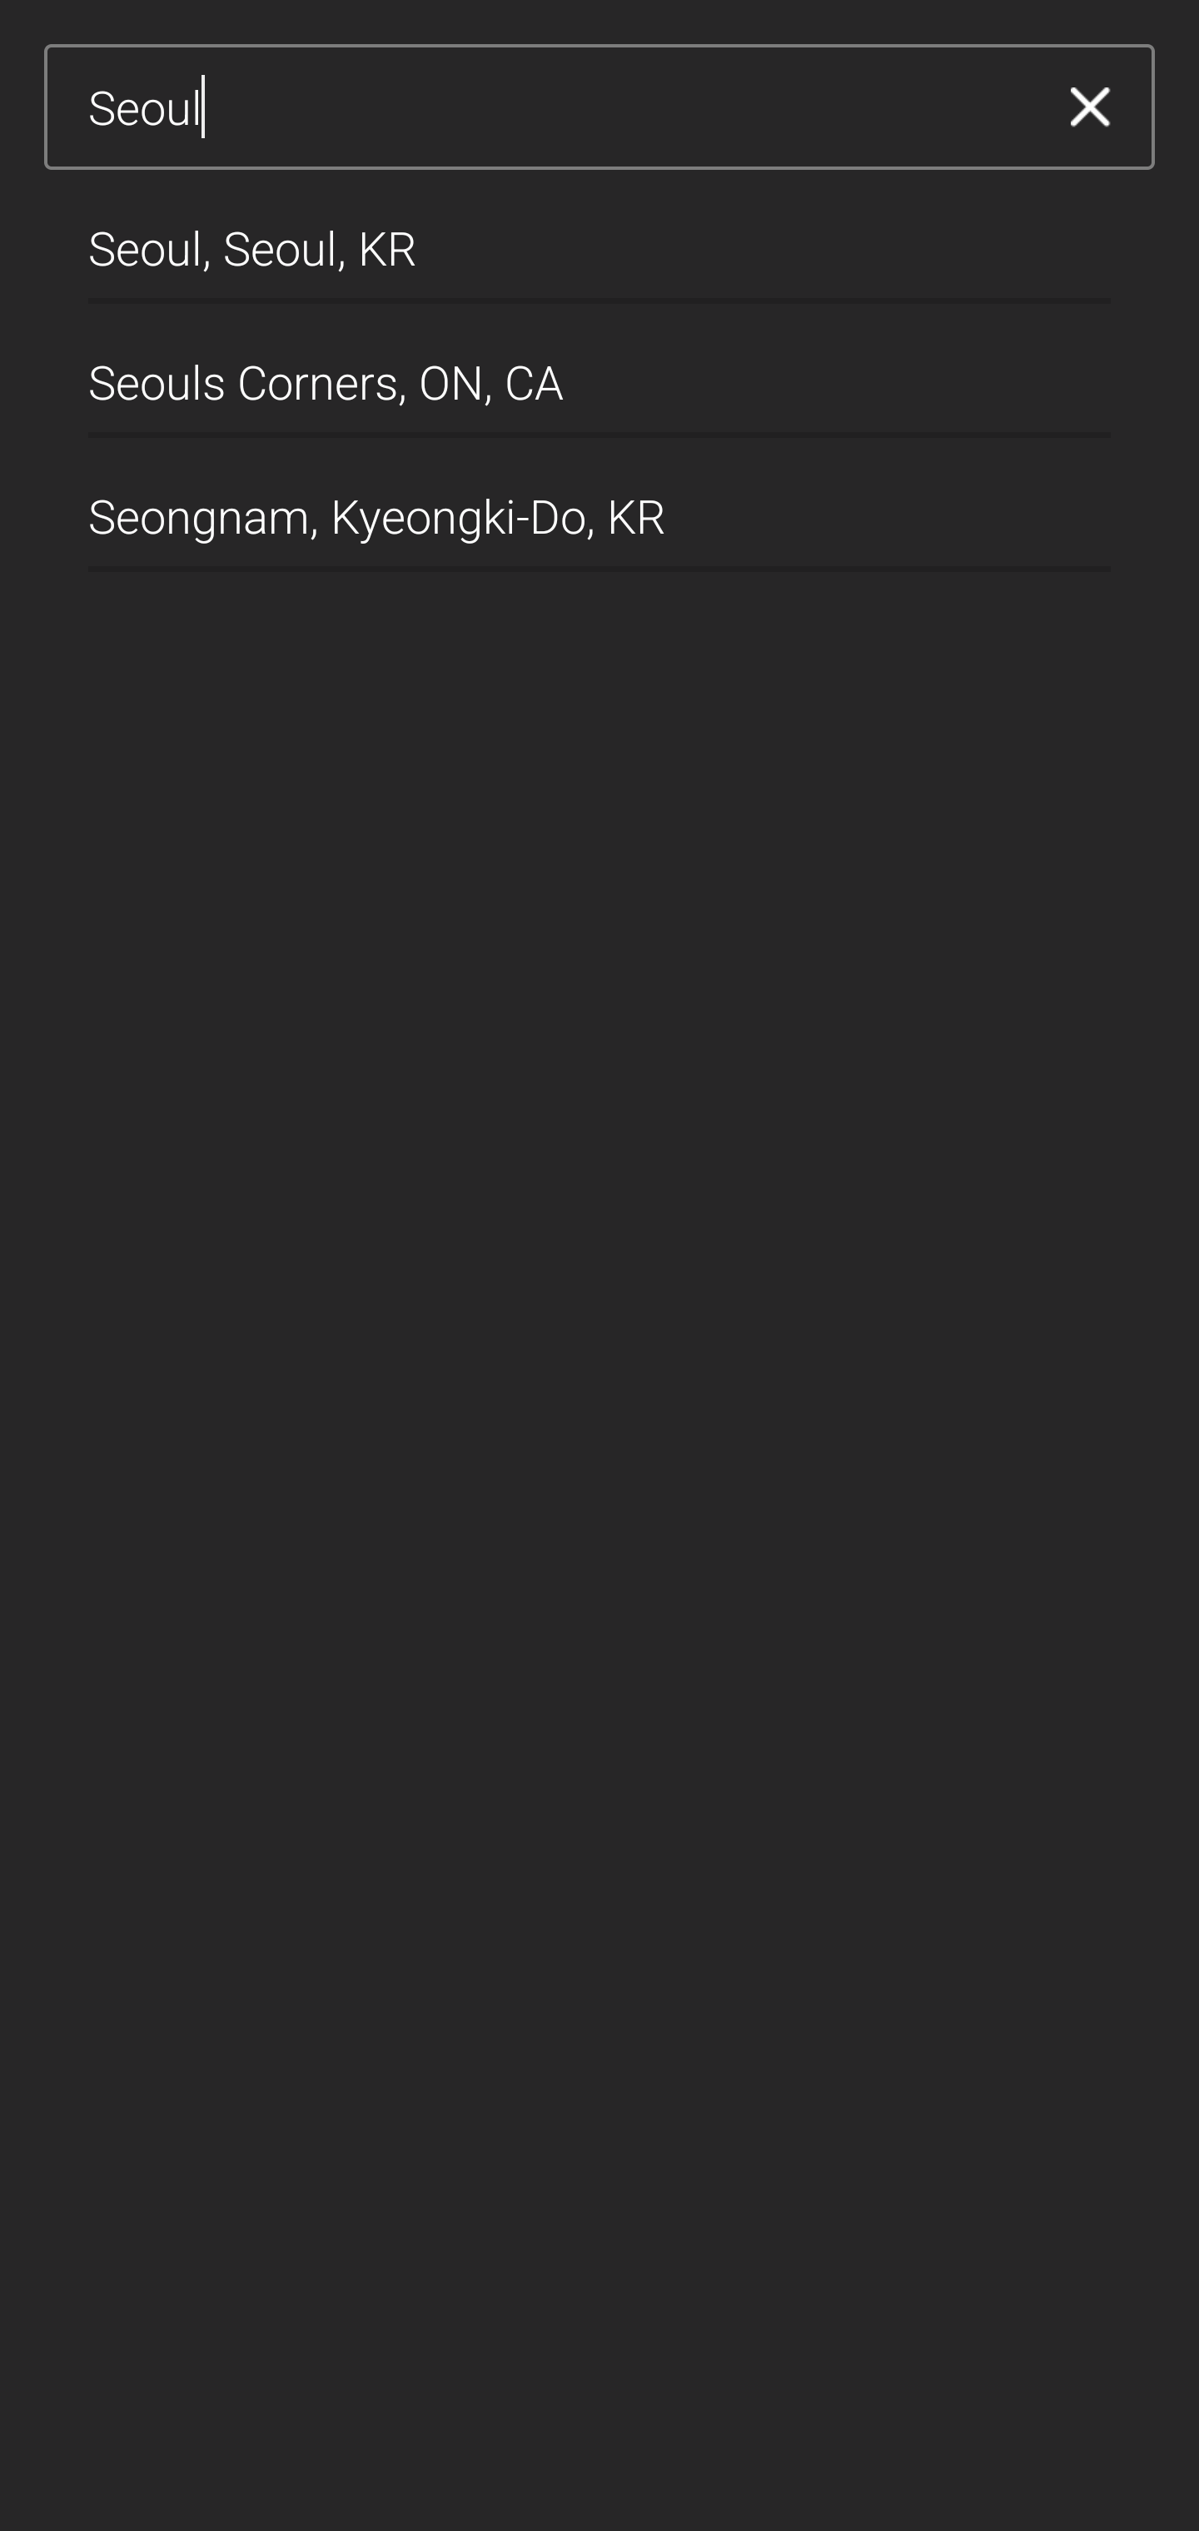  What do you see at coordinates (599, 505) in the screenshot?
I see `Seongnam, Kyeongki-Do, KR` at bounding box center [599, 505].